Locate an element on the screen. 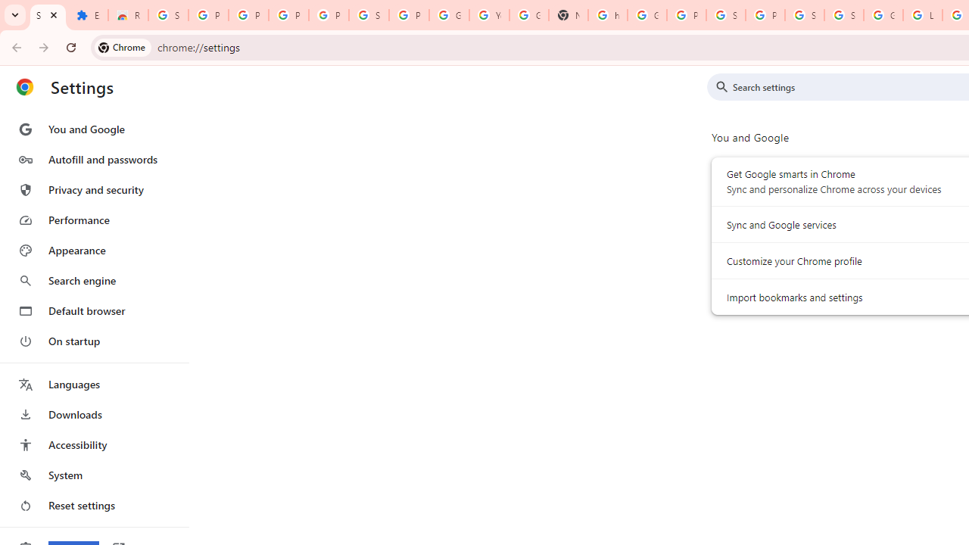  Extensions is located at coordinates (88, 15).